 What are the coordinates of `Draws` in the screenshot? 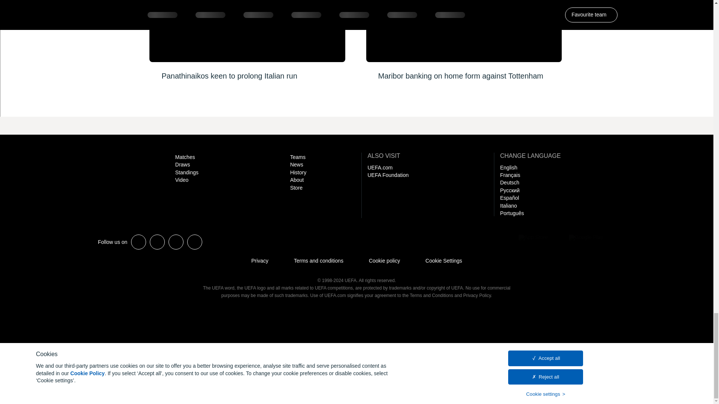 It's located at (183, 165).